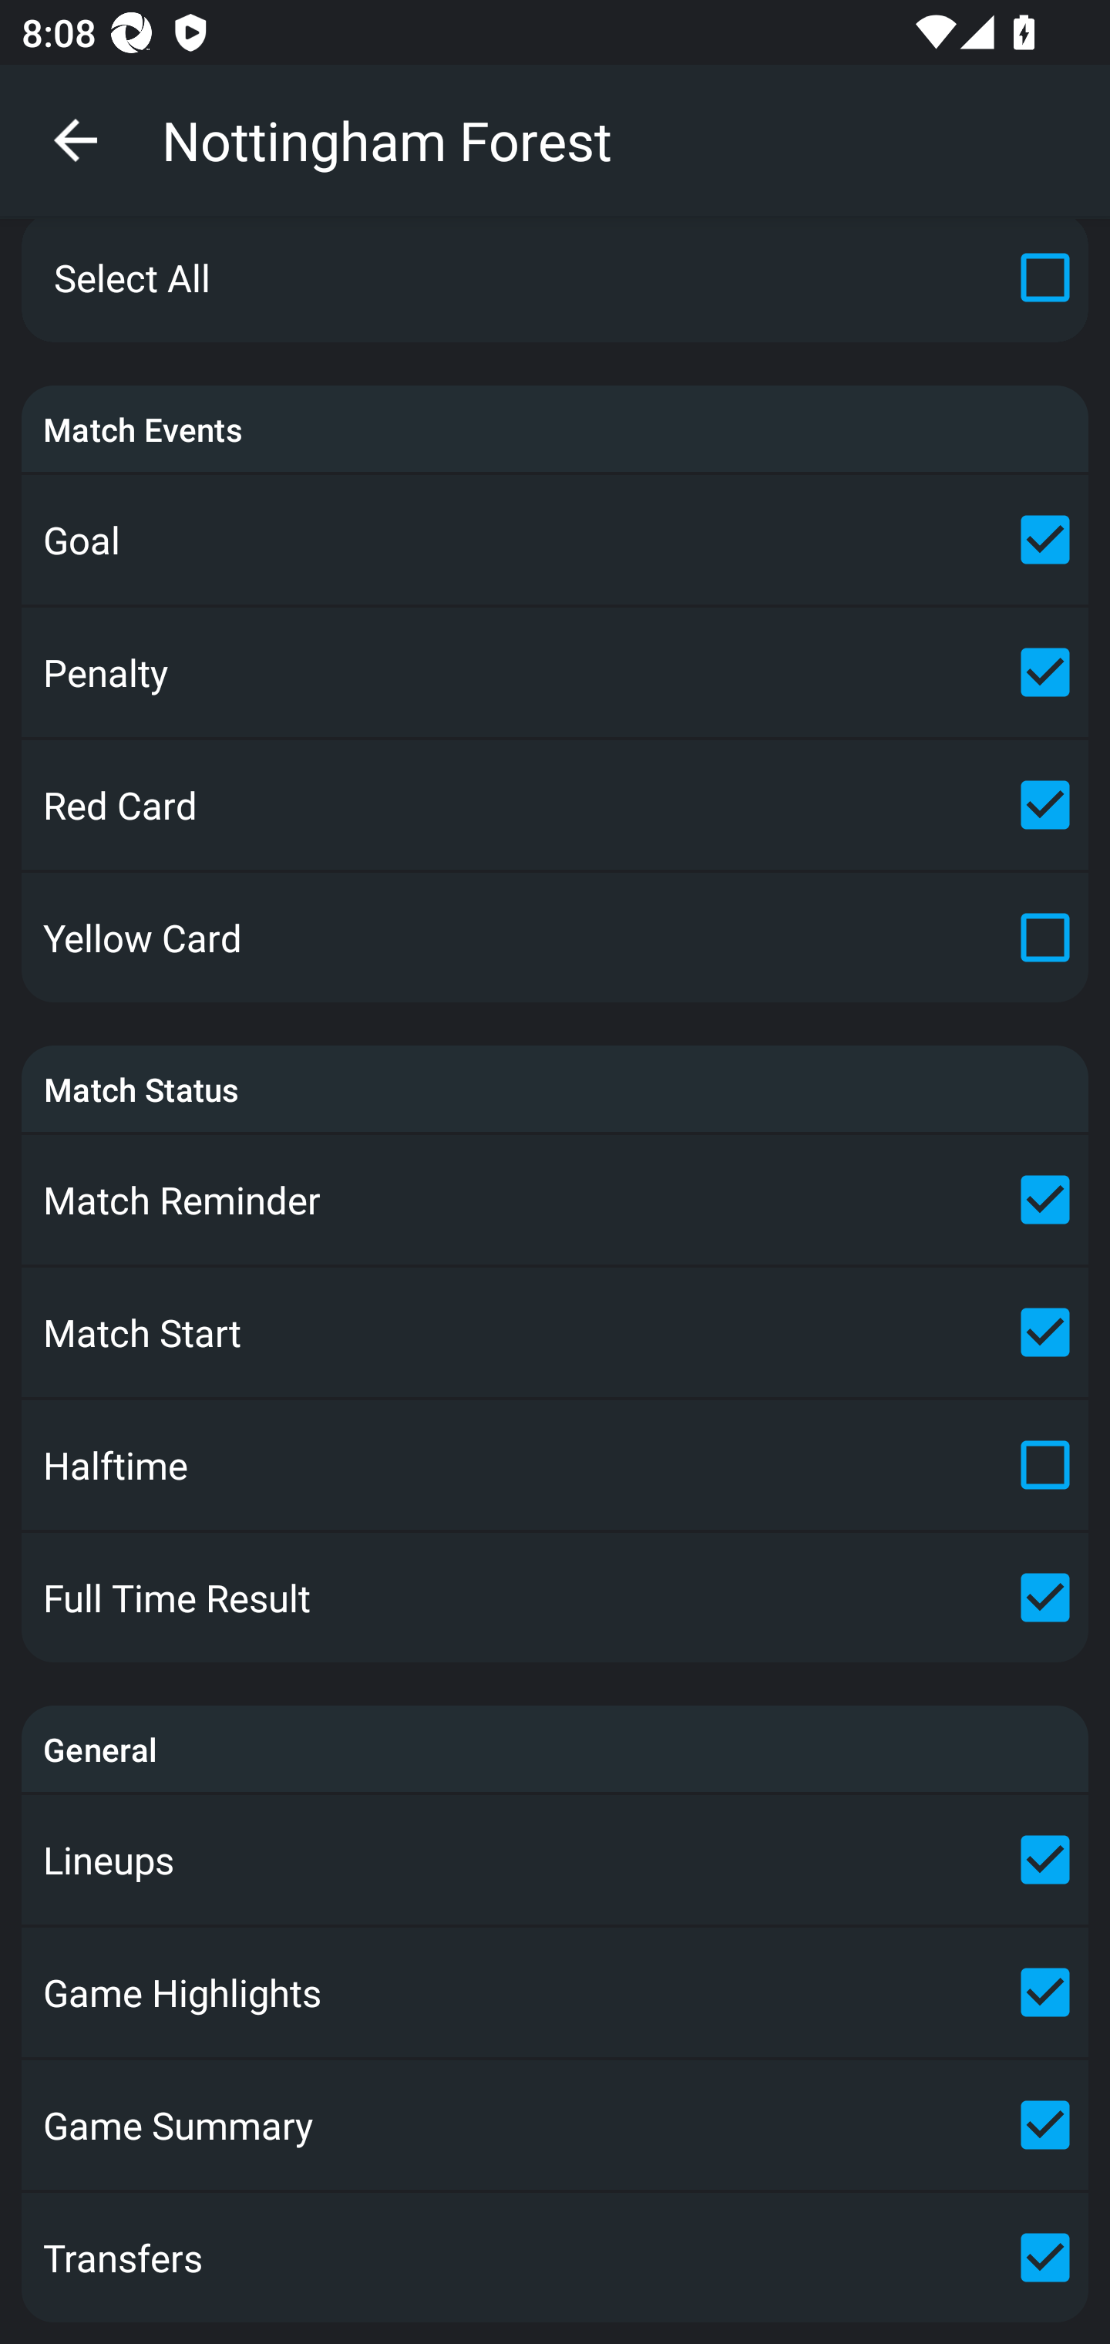 This screenshot has height=2344, width=1110. I want to click on Match Reminder, so click(555, 1198).